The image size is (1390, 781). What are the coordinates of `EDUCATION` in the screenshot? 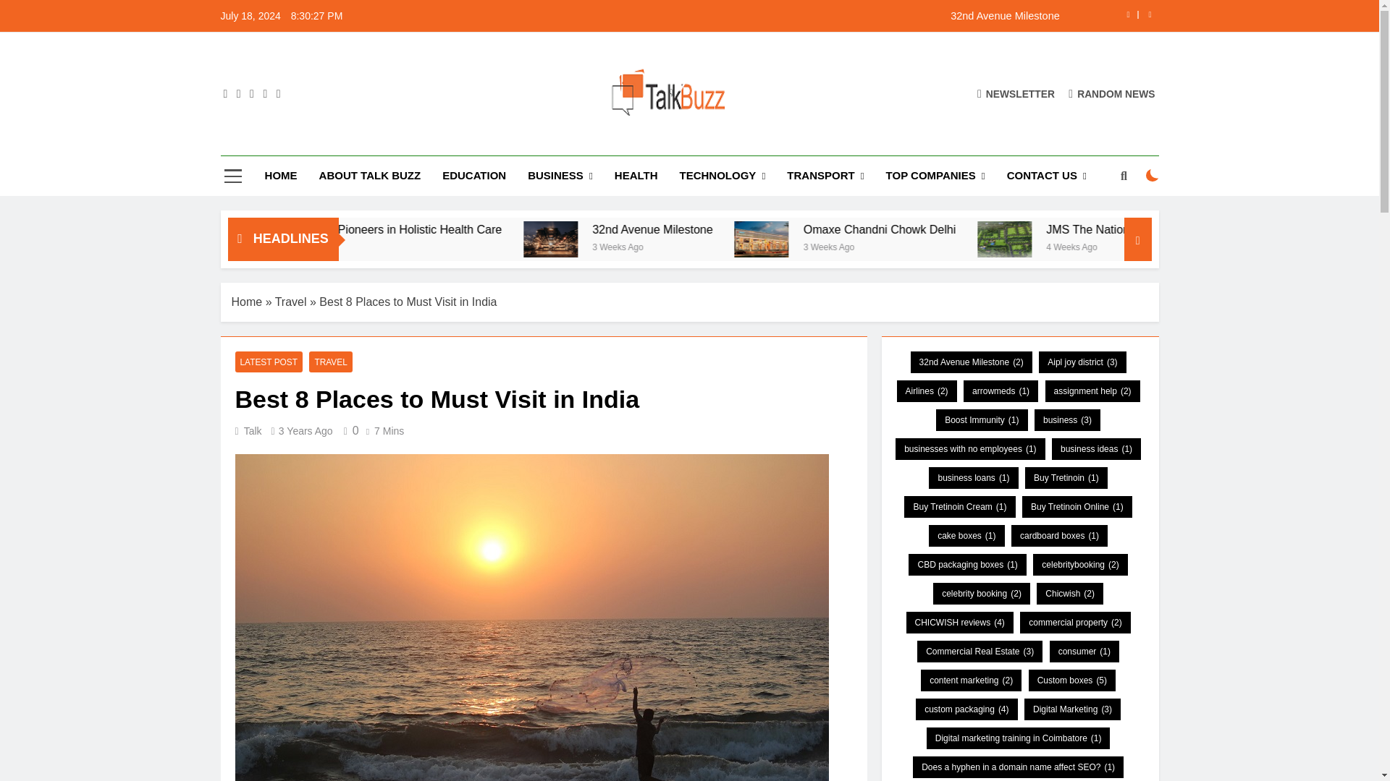 It's located at (473, 176).